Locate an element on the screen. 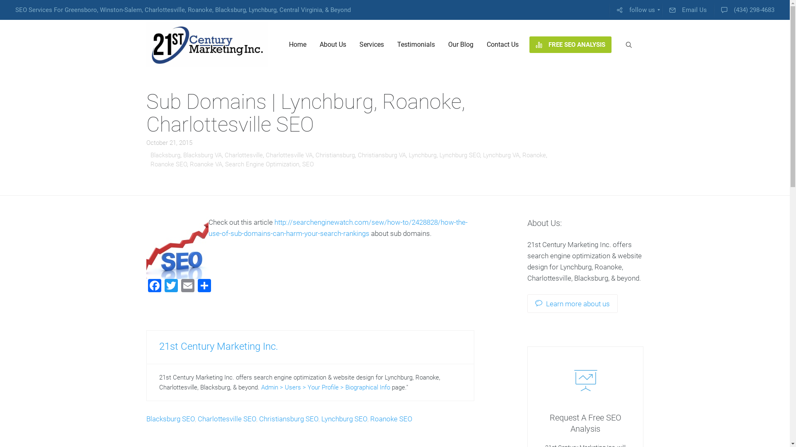 This screenshot has width=796, height=447. SEO | Charlottesville, Roanoke, Blacksburg, Lynchburg VA is located at coordinates (207, 45).